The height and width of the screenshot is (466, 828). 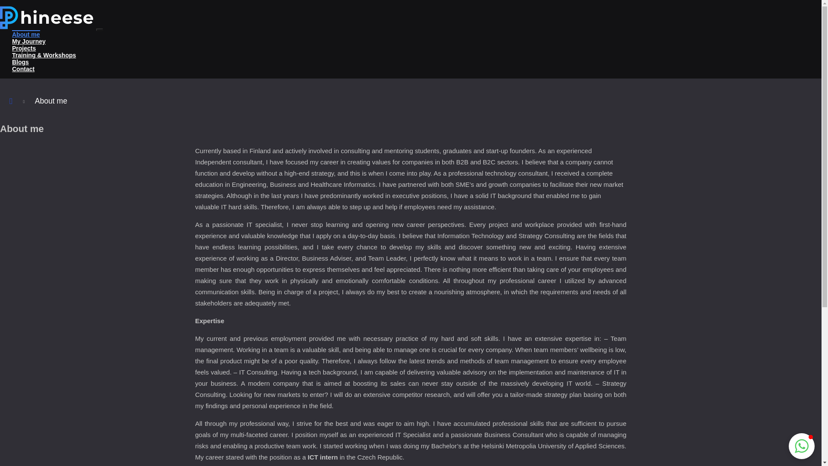 I want to click on Contact, so click(x=23, y=69).